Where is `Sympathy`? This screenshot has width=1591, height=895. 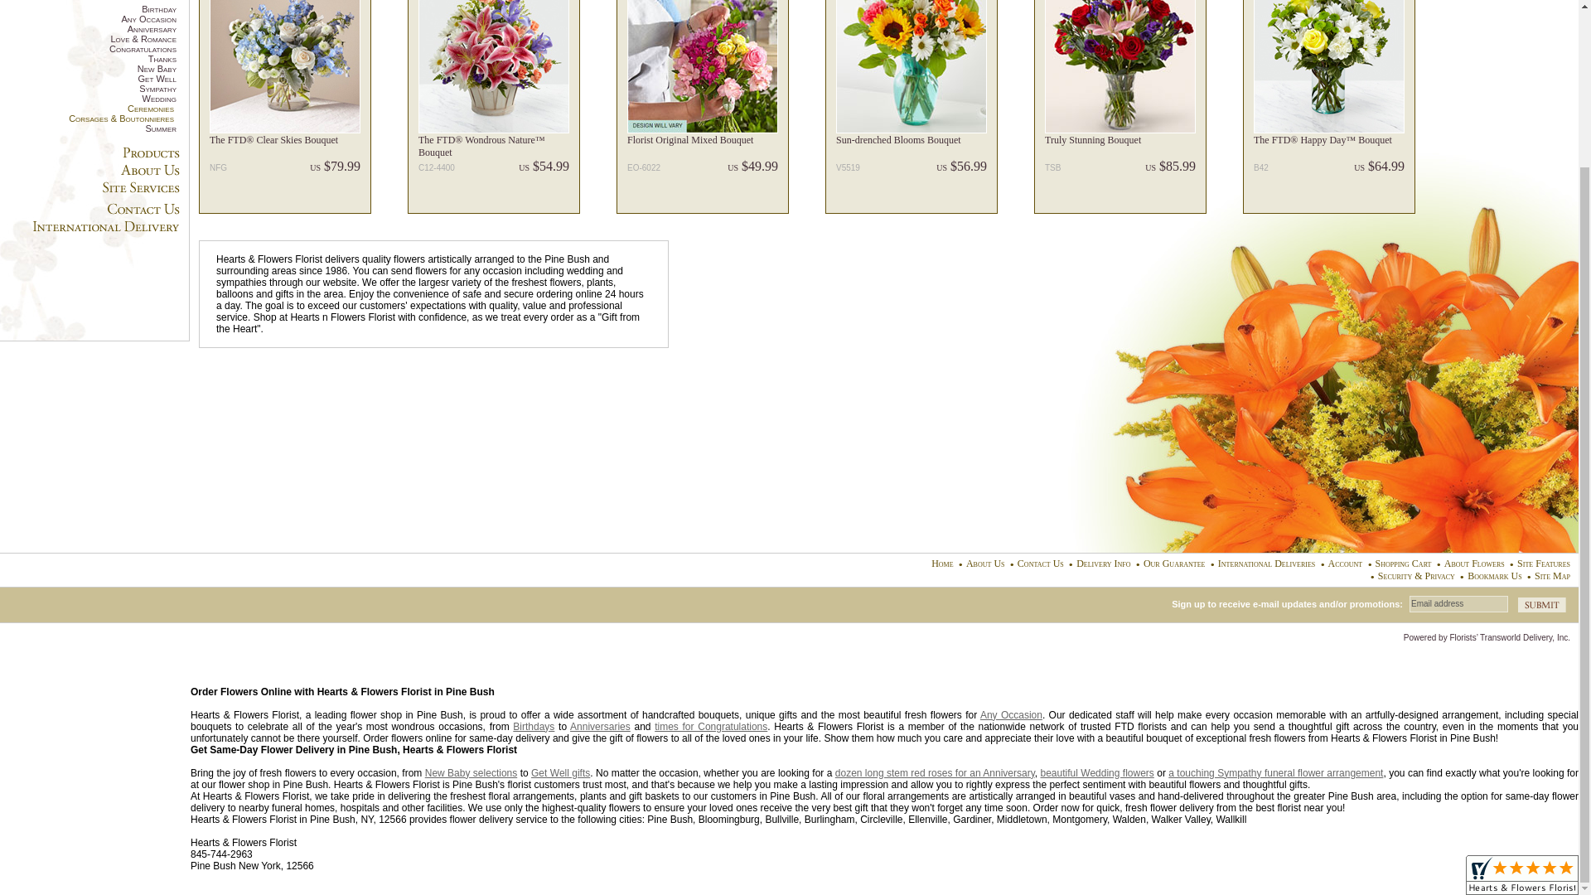
Sympathy is located at coordinates (88, 89).